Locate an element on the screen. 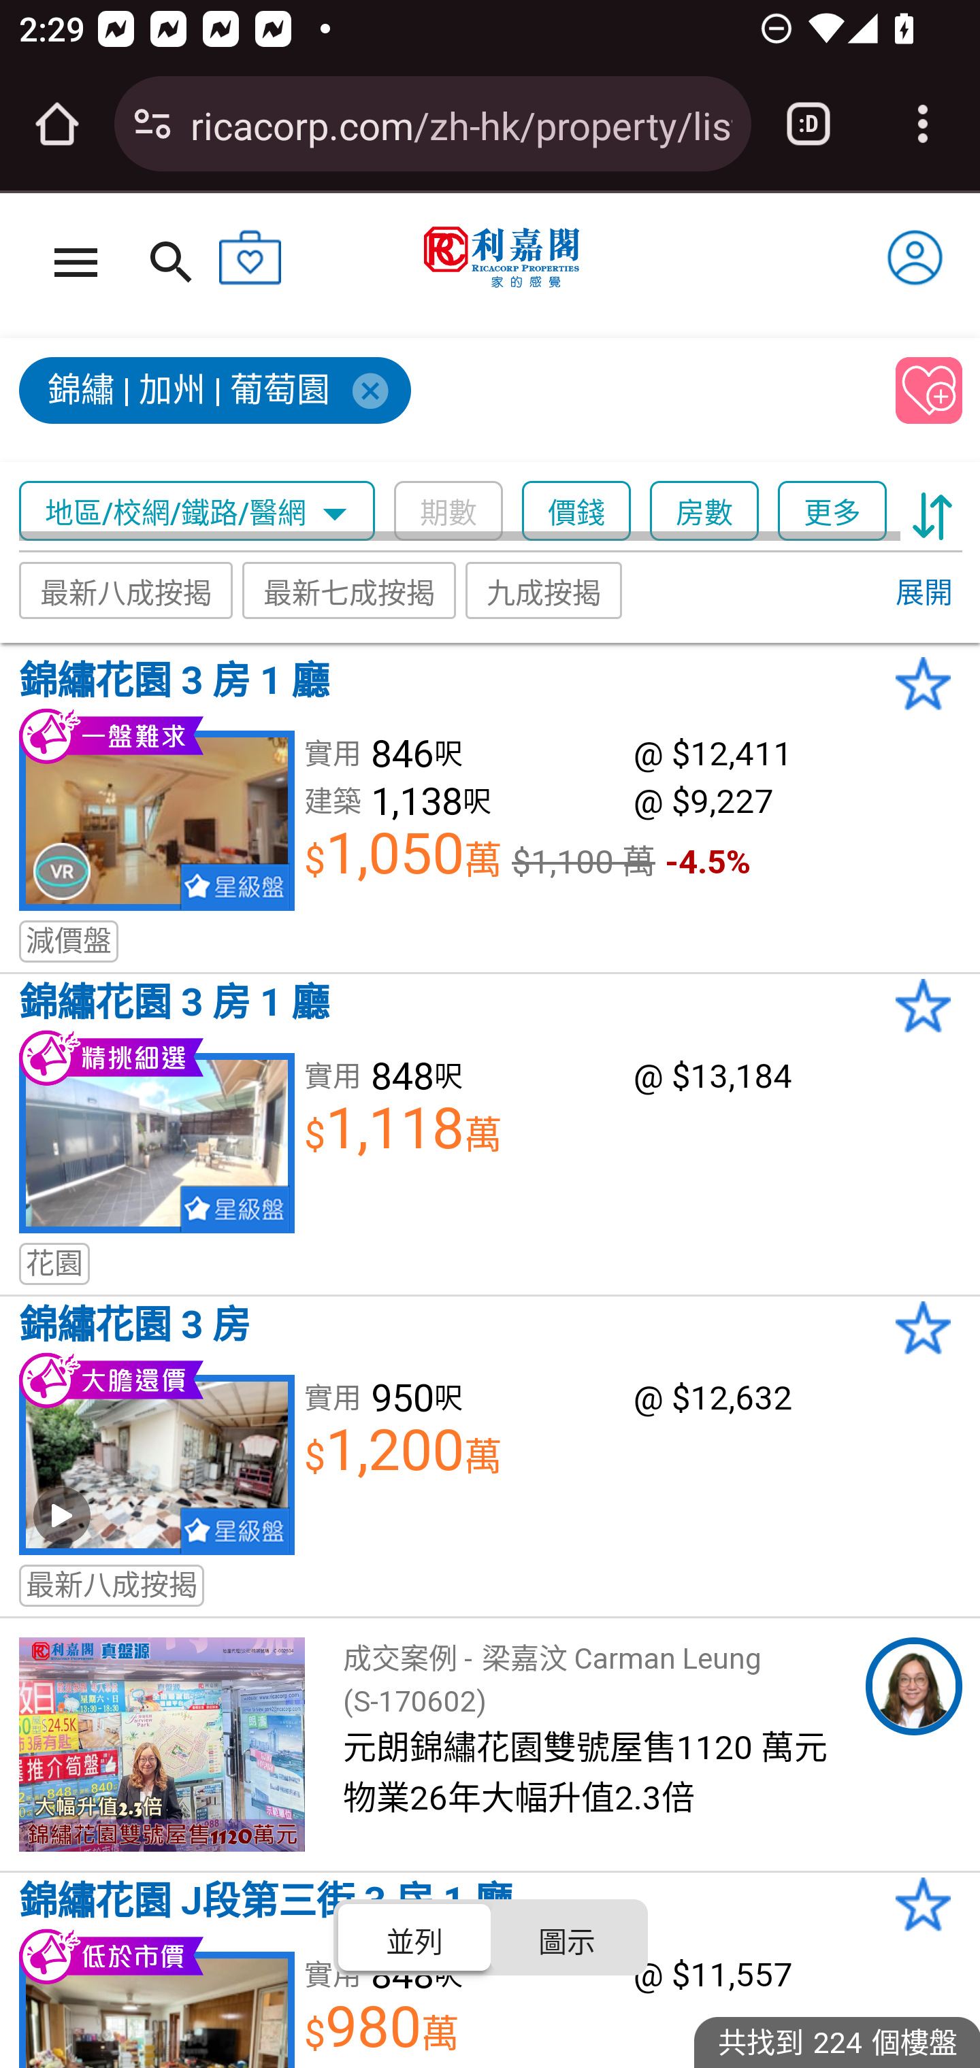 This screenshot has height=2068, width=980. Customize and control Google Chrome is located at coordinates (923, 124).